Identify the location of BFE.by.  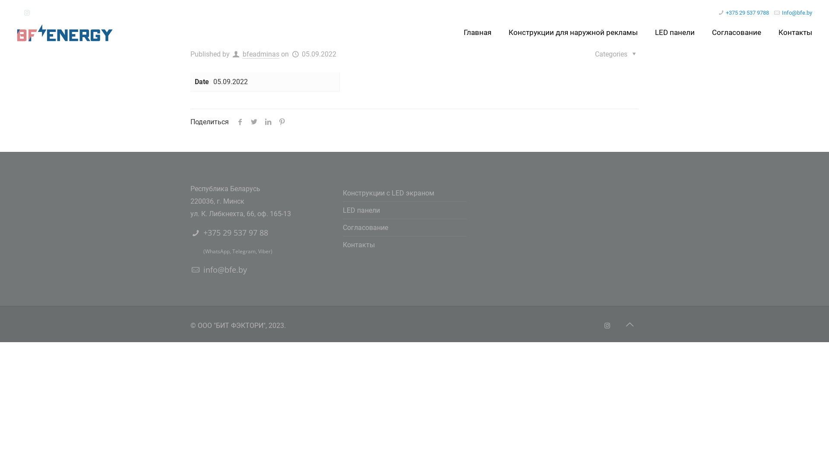
(66, 32).